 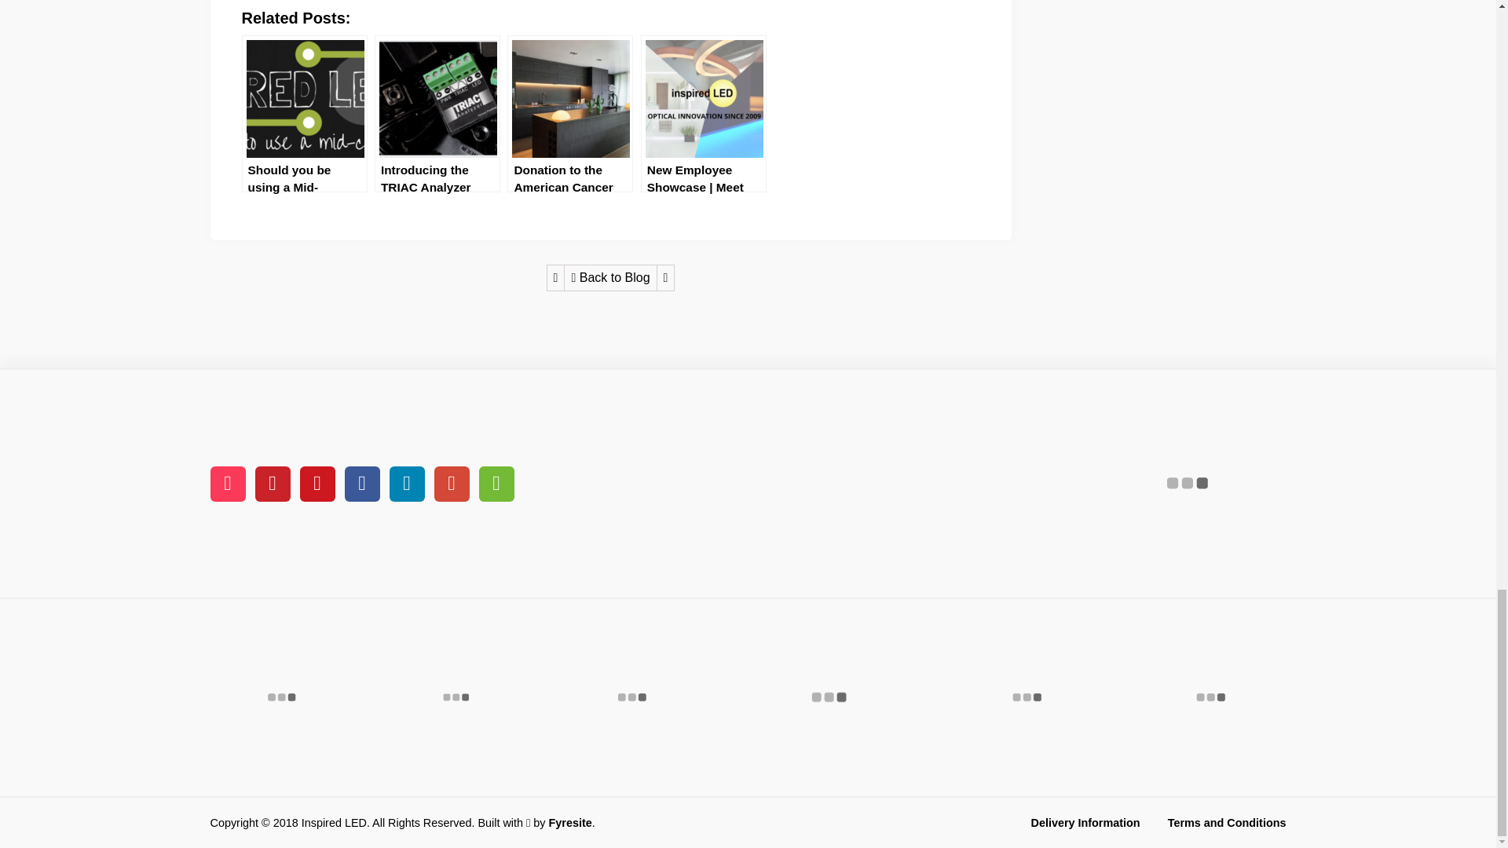 I want to click on mouser-electronics-logo, so click(x=281, y=697).